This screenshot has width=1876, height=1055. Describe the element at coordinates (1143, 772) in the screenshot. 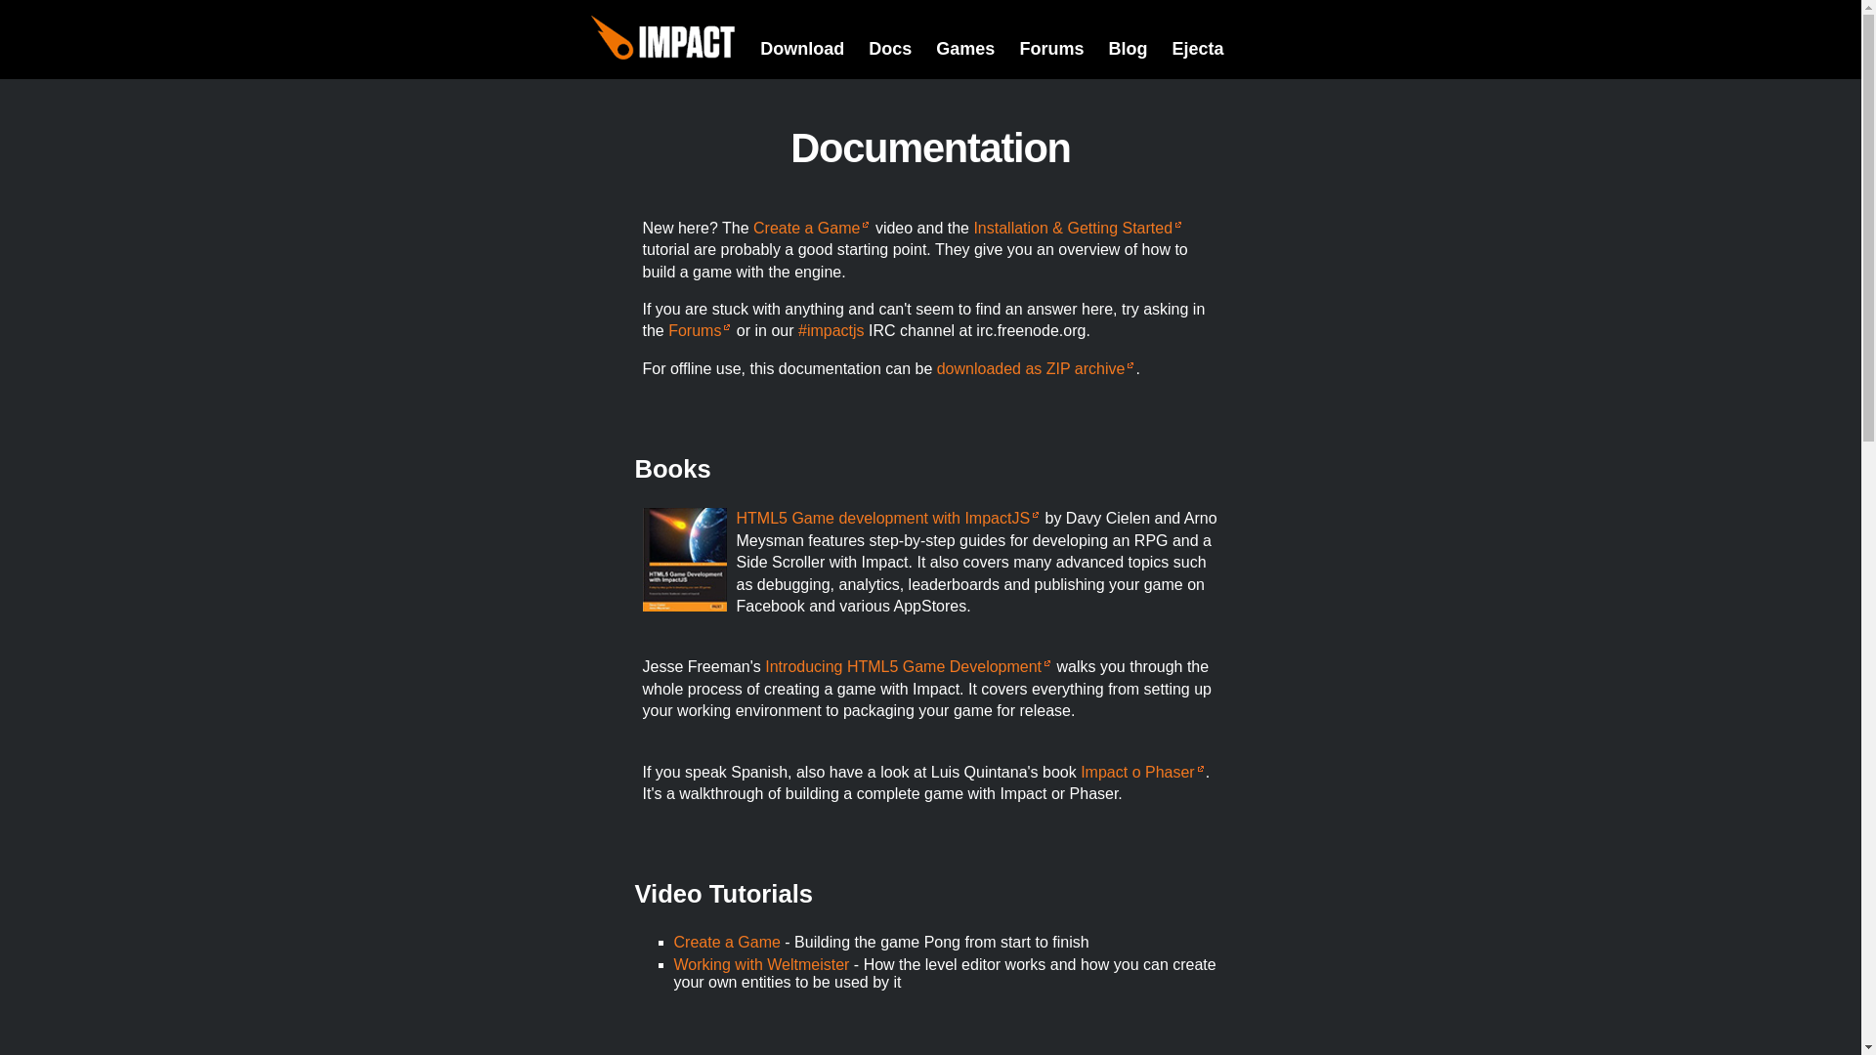

I see `Impact o Phaser` at that location.